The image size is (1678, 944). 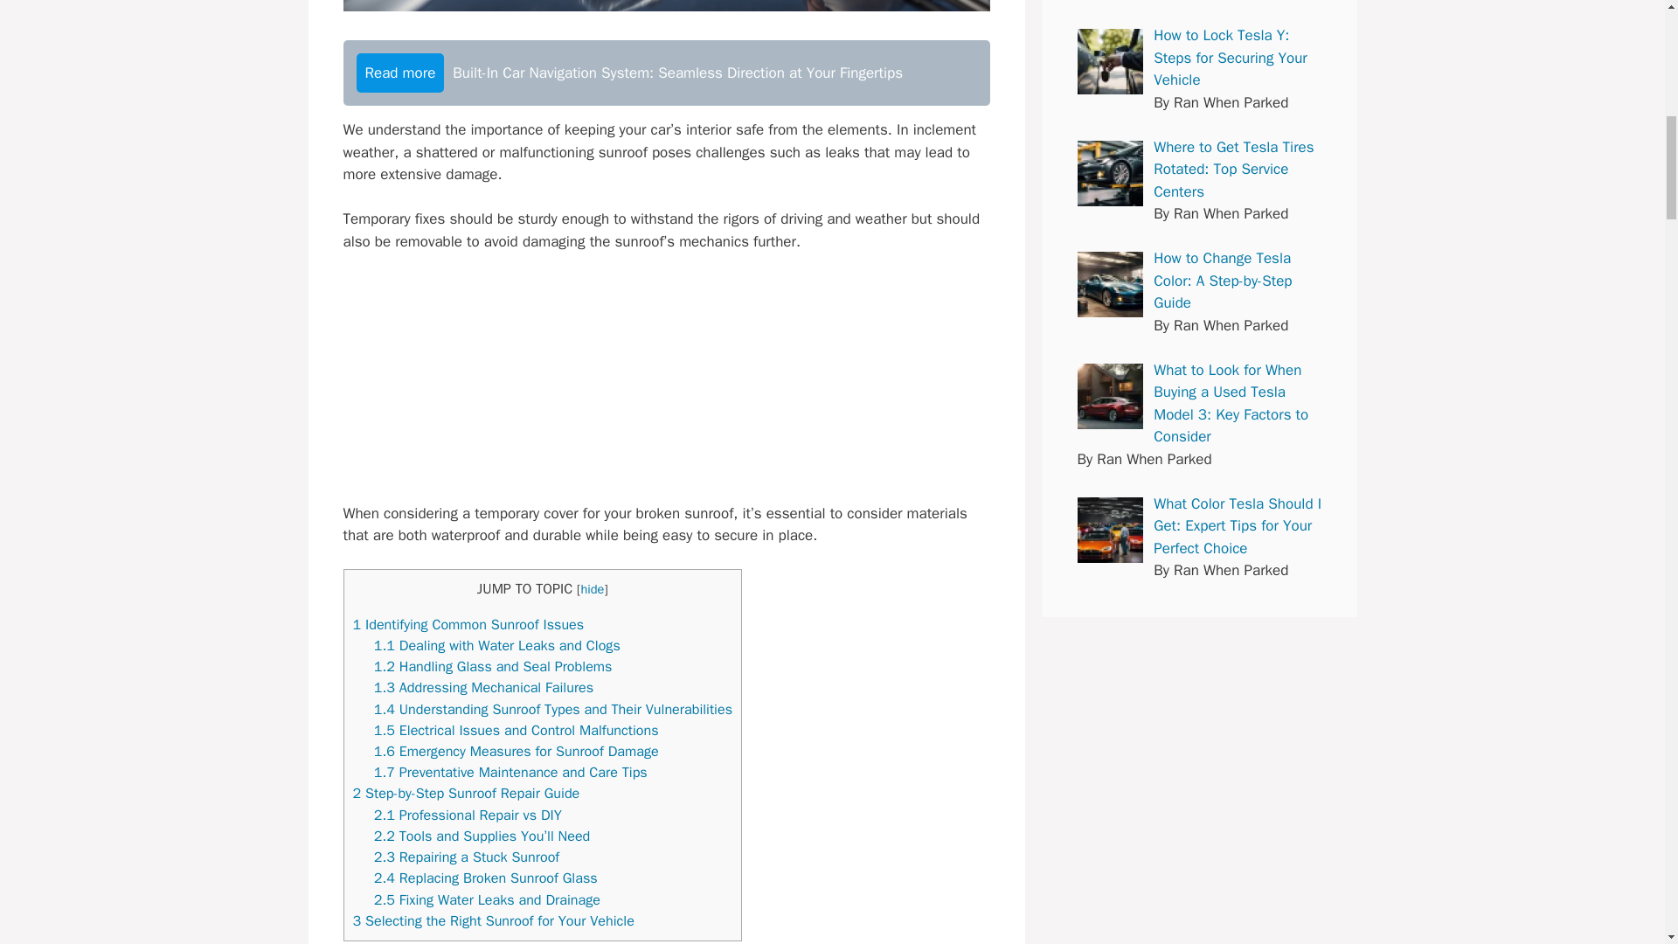 What do you see at coordinates (593, 589) in the screenshot?
I see `hide` at bounding box center [593, 589].